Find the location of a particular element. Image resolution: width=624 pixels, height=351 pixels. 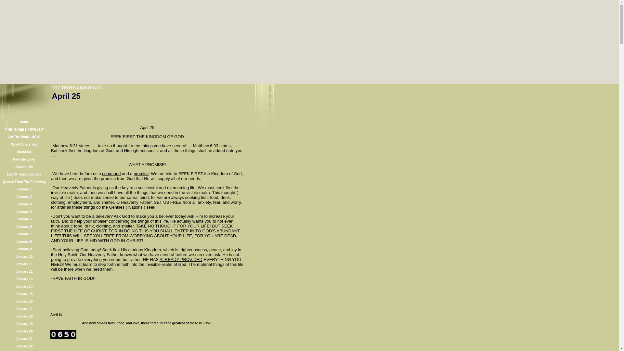

What Others Say is located at coordinates (24, 144).